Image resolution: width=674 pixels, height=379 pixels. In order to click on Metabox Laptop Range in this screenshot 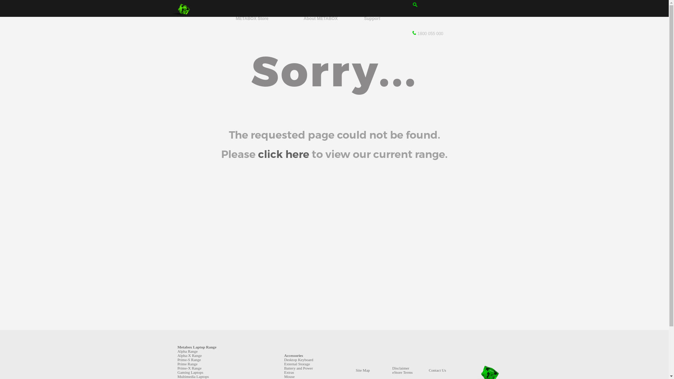, I will do `click(197, 347)`.